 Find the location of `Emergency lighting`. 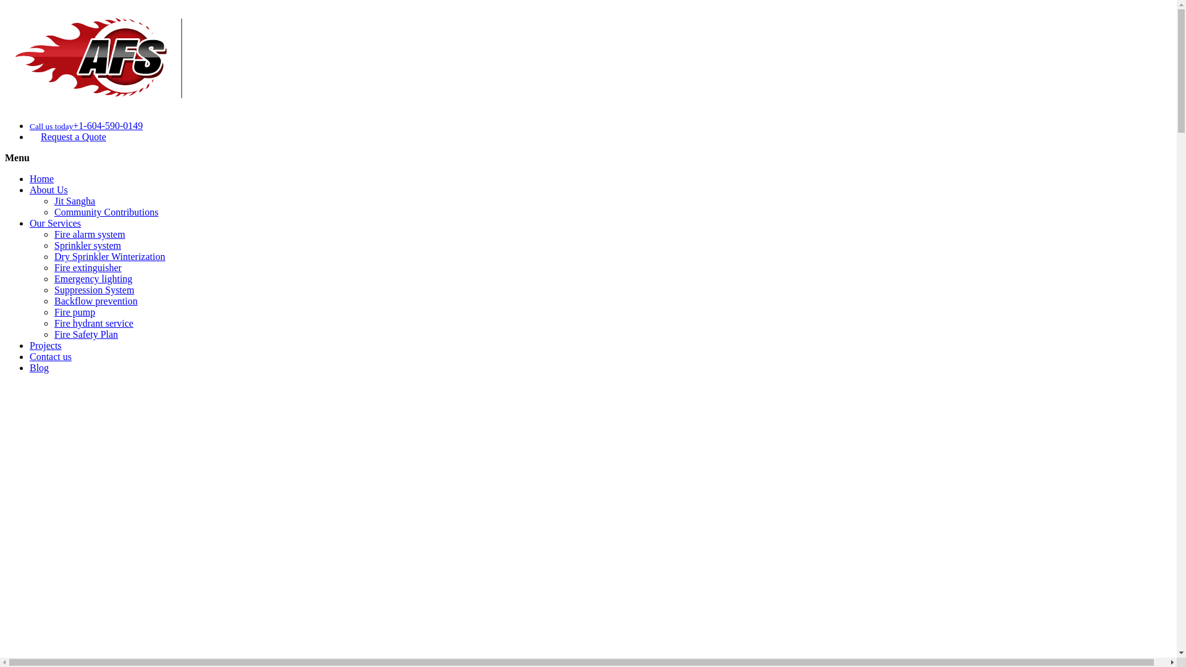

Emergency lighting is located at coordinates (93, 279).